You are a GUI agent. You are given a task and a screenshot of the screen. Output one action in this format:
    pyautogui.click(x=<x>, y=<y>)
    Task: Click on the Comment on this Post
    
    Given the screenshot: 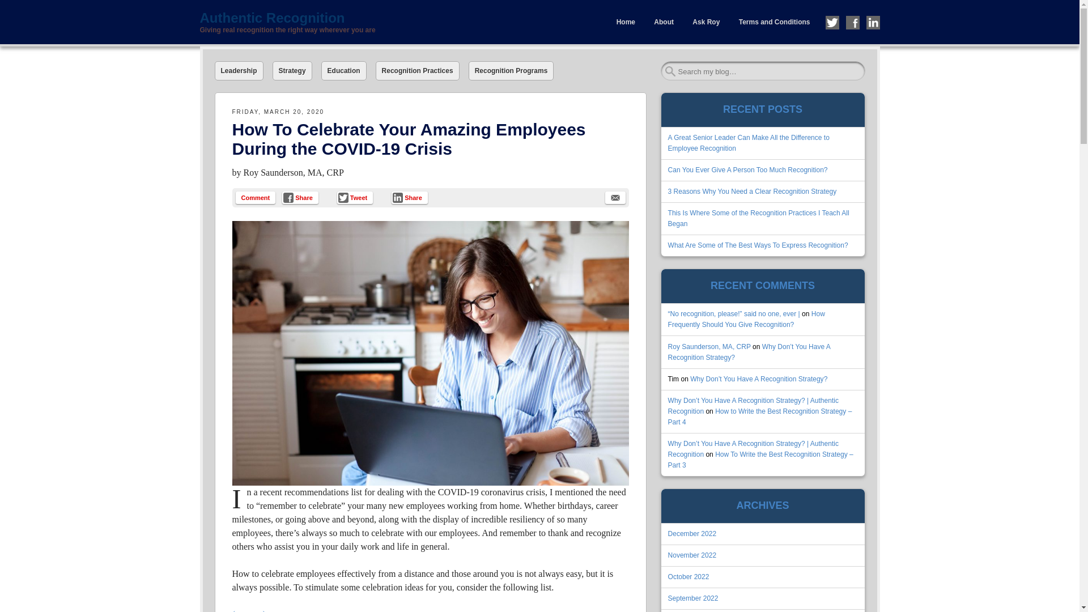 What is the action you would take?
    pyautogui.click(x=256, y=197)
    